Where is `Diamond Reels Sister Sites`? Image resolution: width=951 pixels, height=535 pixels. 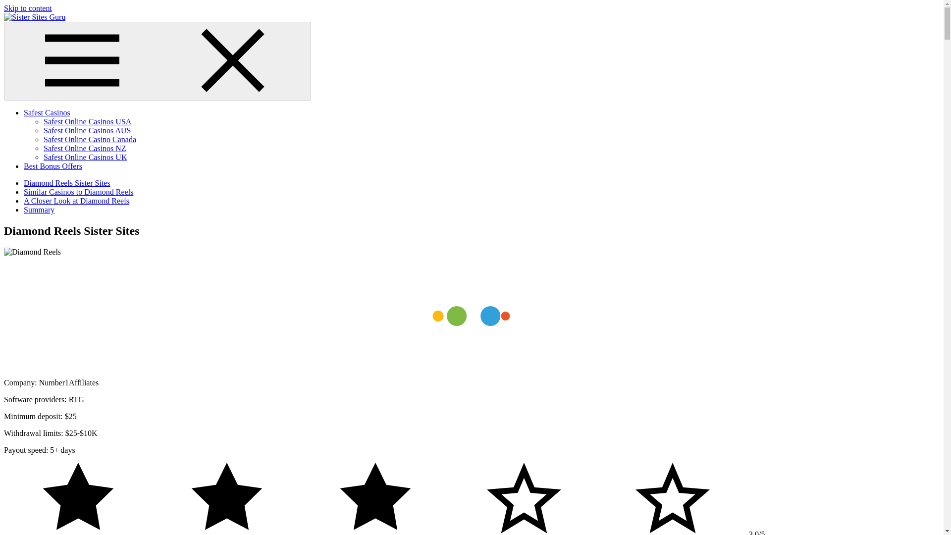 Diamond Reels Sister Sites is located at coordinates (67, 183).